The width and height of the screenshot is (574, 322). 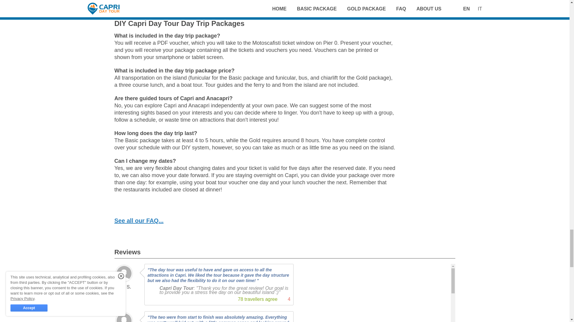 What do you see at coordinates (139, 221) in the screenshot?
I see `See all our FAQ...` at bounding box center [139, 221].